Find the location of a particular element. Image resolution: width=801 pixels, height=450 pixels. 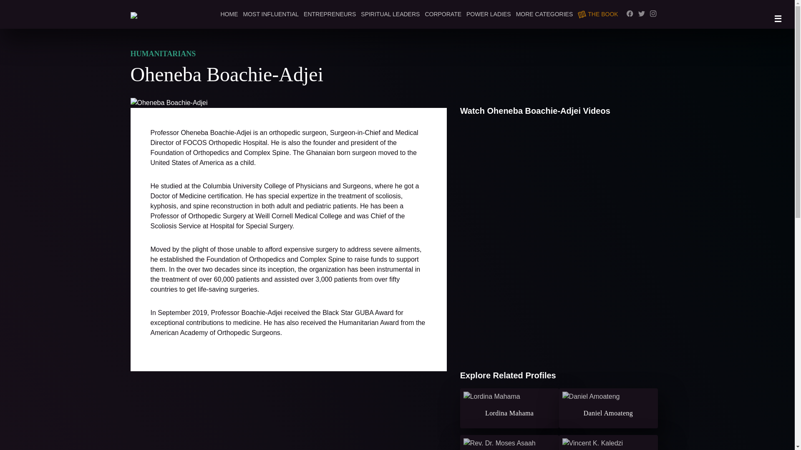

Open Menu is located at coordinates (778, 18).